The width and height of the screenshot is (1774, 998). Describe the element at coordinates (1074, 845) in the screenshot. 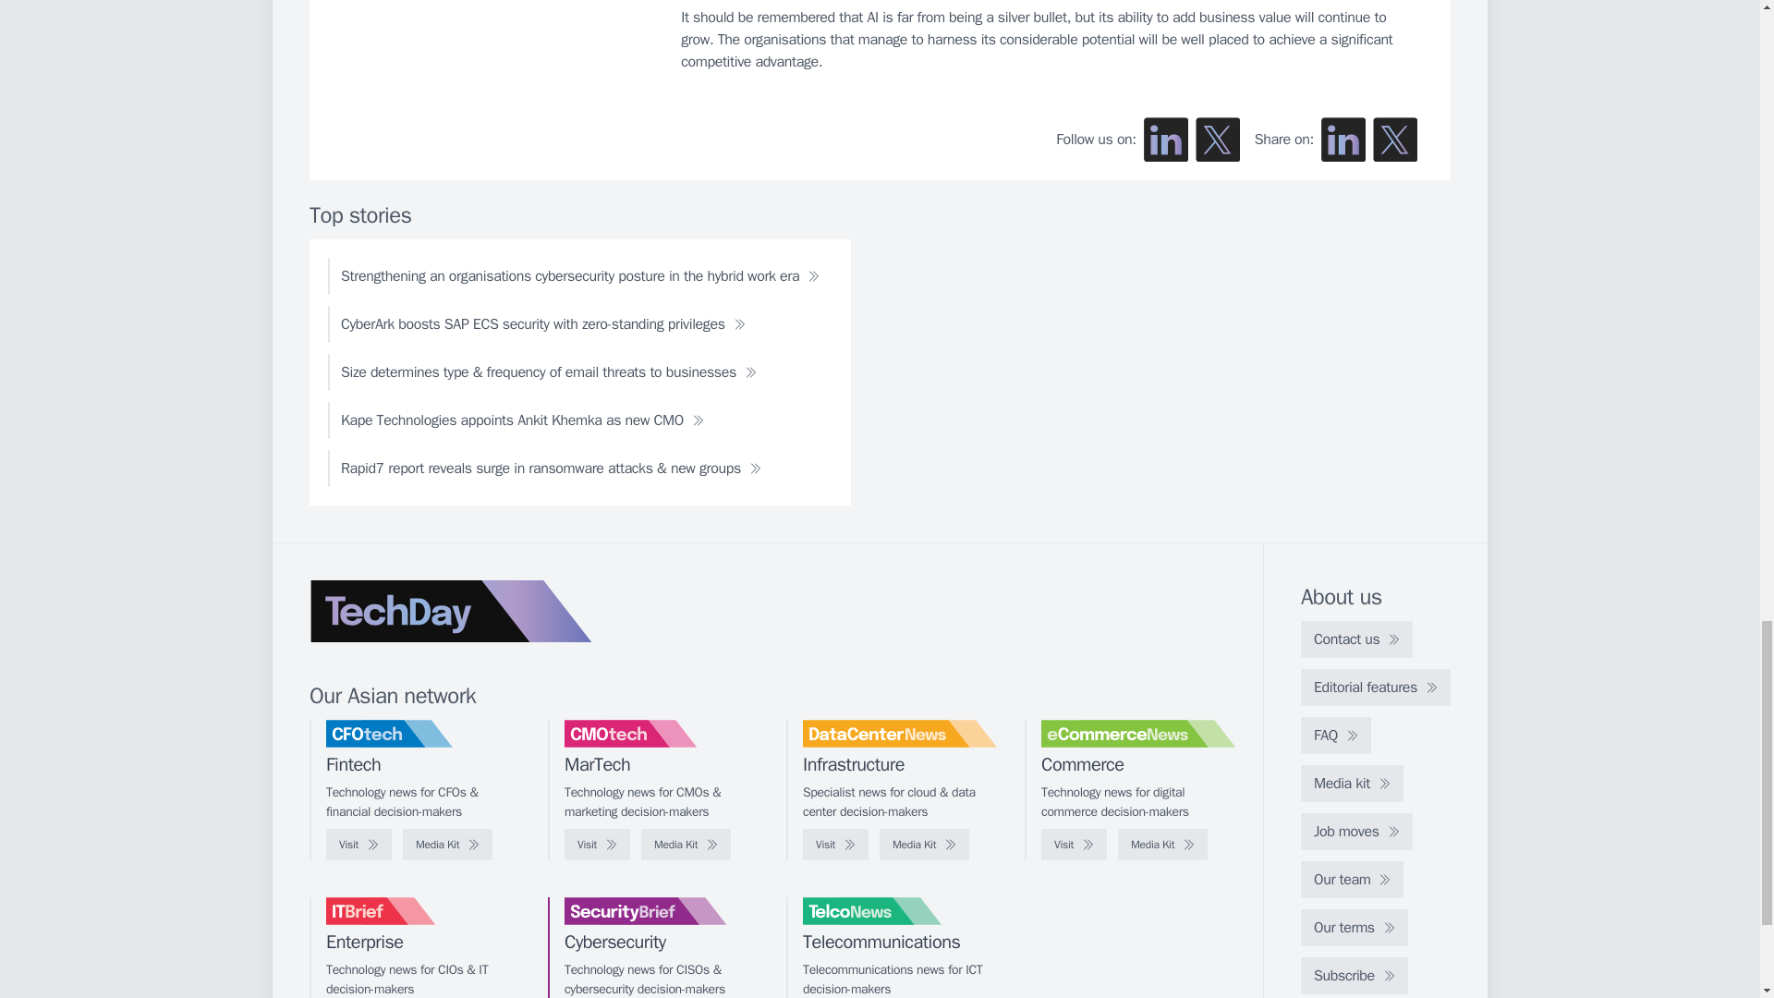

I see `Visit` at that location.